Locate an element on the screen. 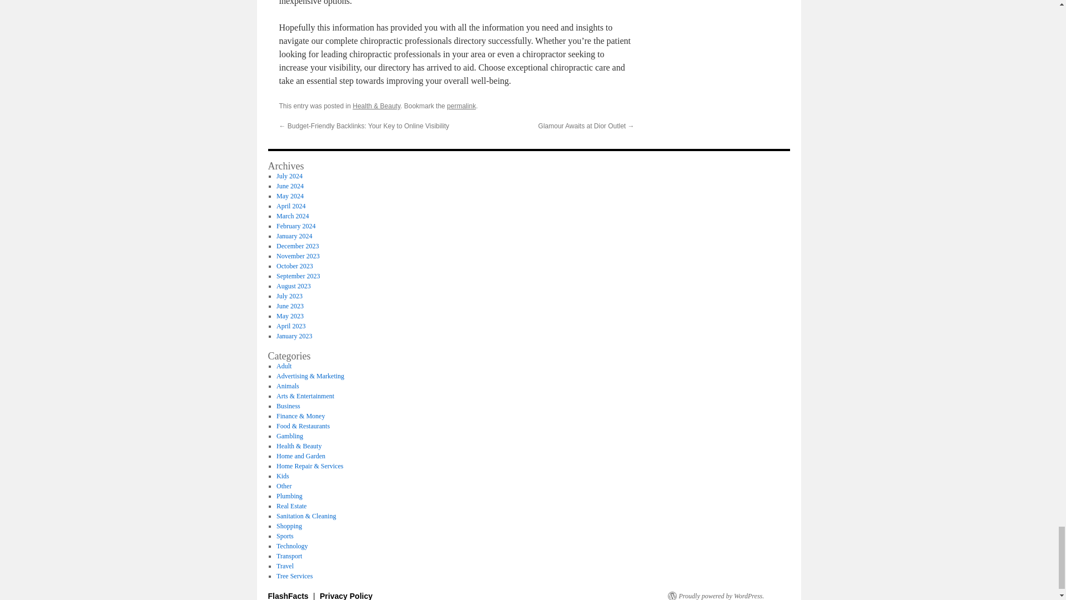 Image resolution: width=1066 pixels, height=600 pixels. March 2024 is located at coordinates (292, 216).